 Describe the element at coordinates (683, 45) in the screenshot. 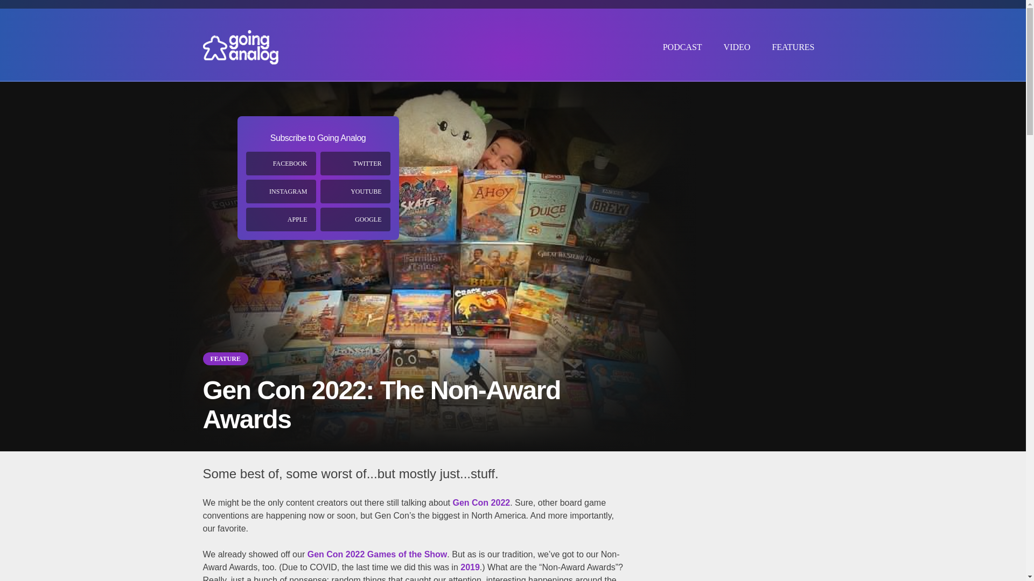

I see `PODCAST` at that location.